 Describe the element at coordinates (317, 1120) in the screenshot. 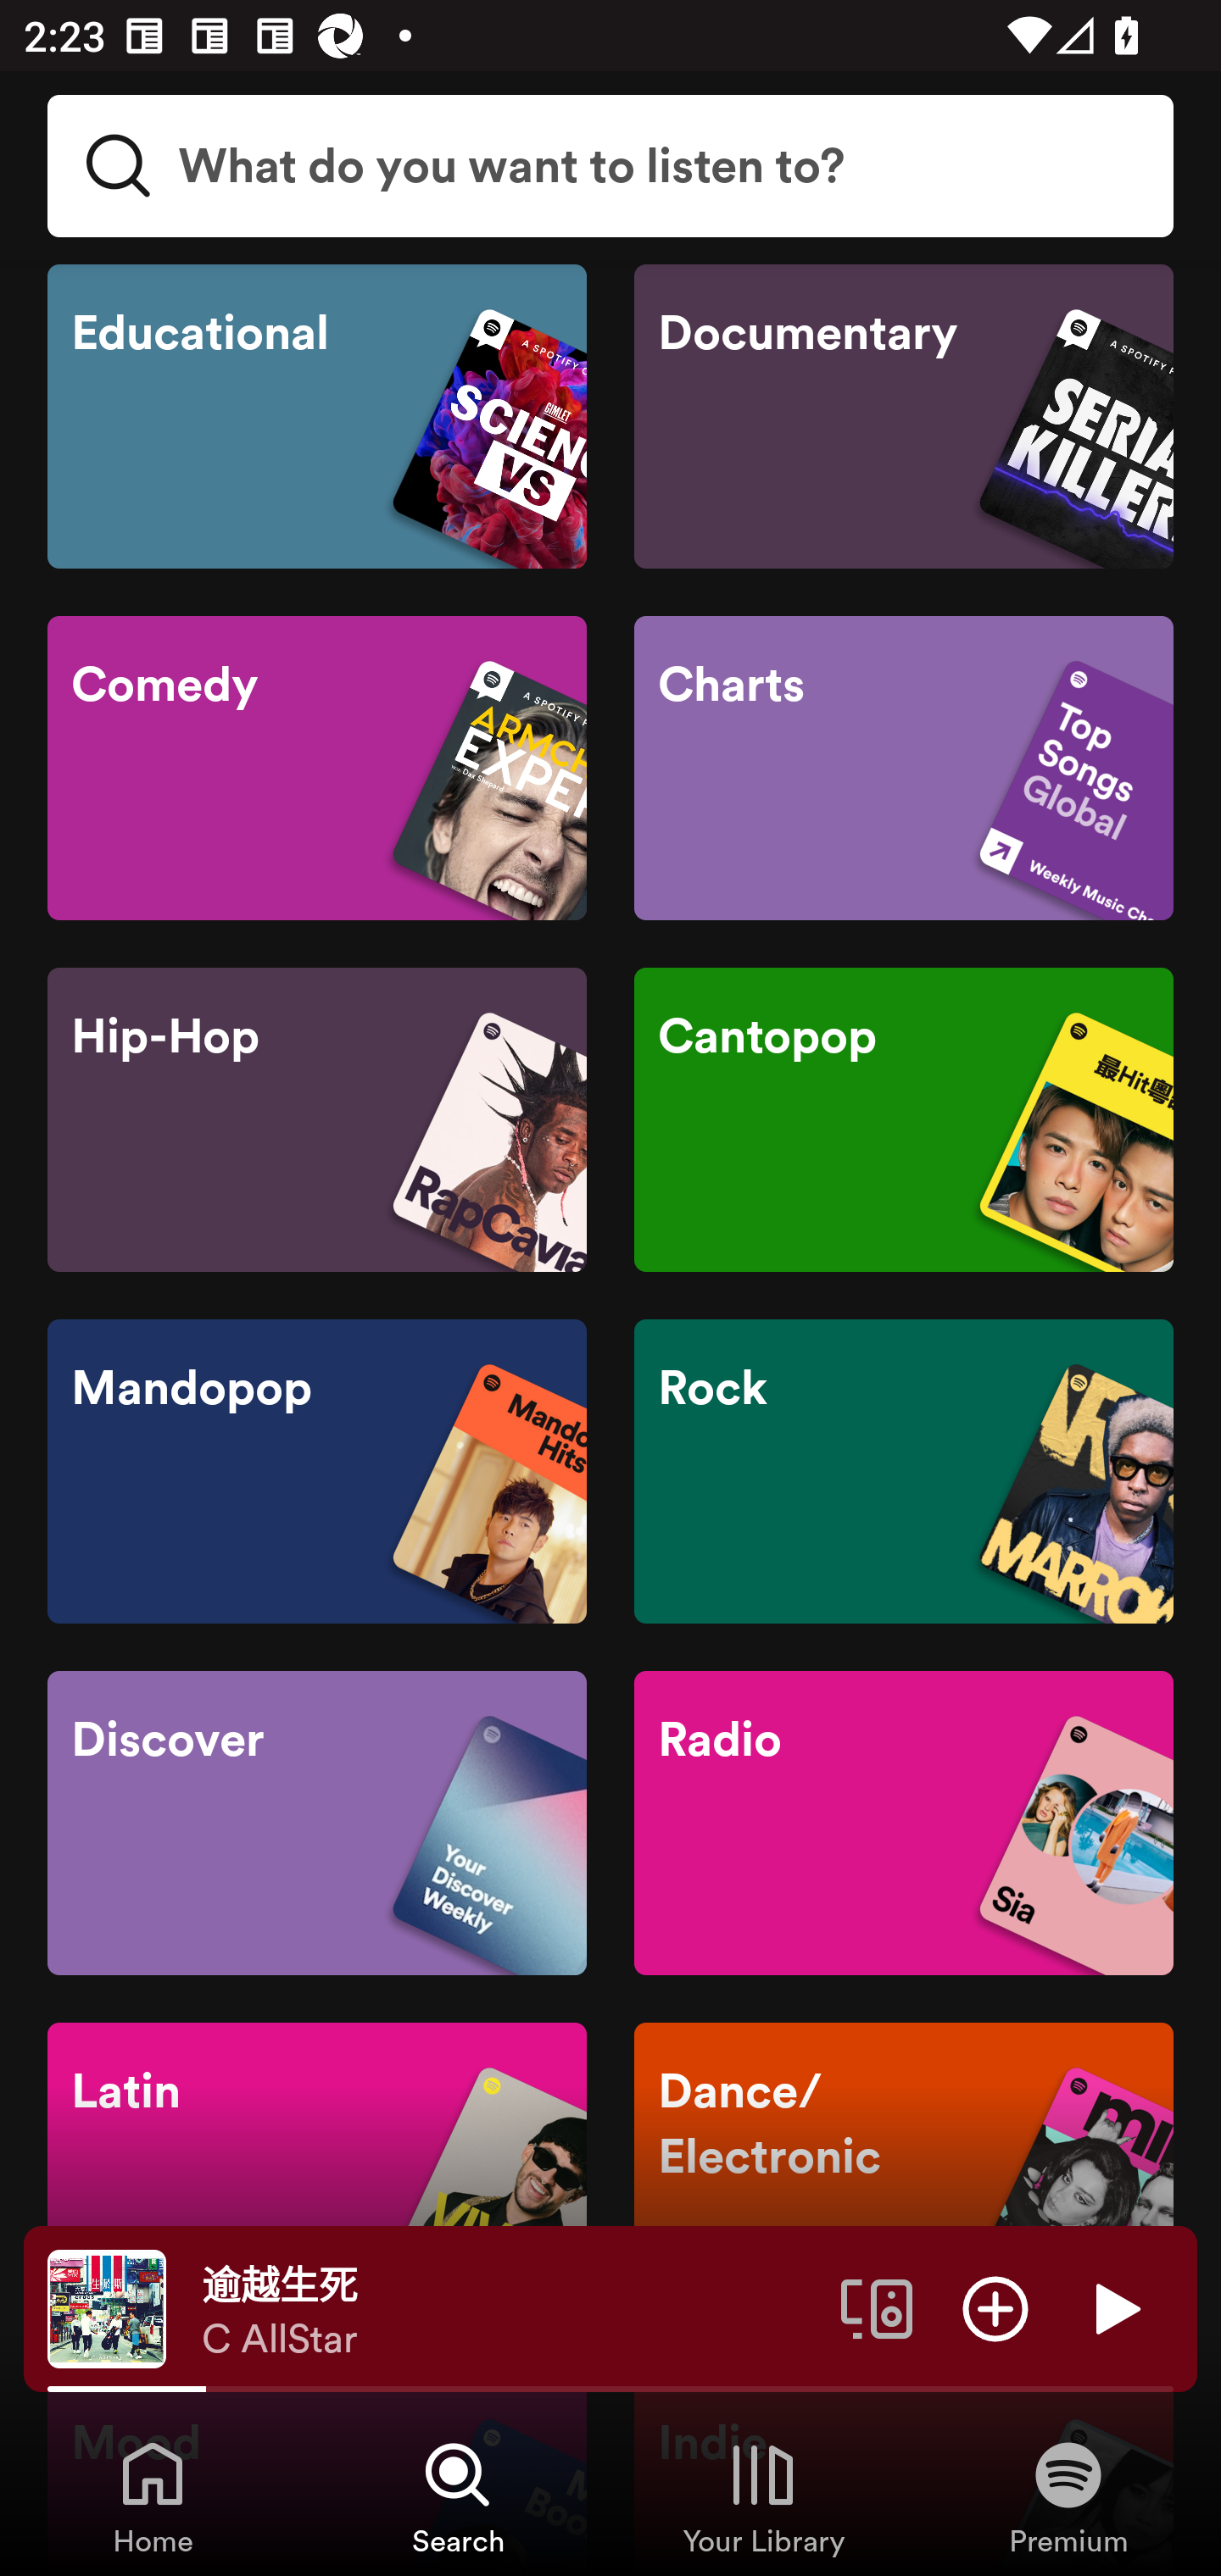

I see `Hip-Hop` at that location.